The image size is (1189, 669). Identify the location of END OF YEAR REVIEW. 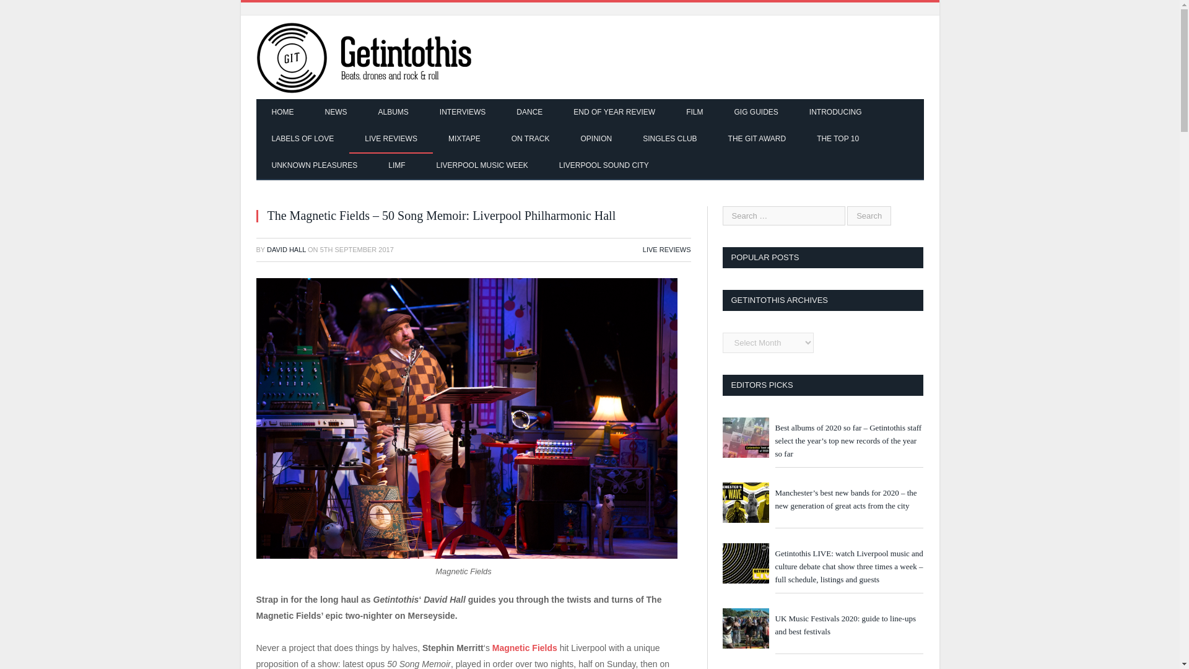
(614, 113).